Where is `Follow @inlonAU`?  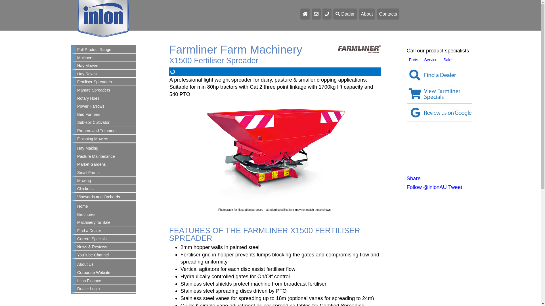
Follow @inlonAU is located at coordinates (427, 187).